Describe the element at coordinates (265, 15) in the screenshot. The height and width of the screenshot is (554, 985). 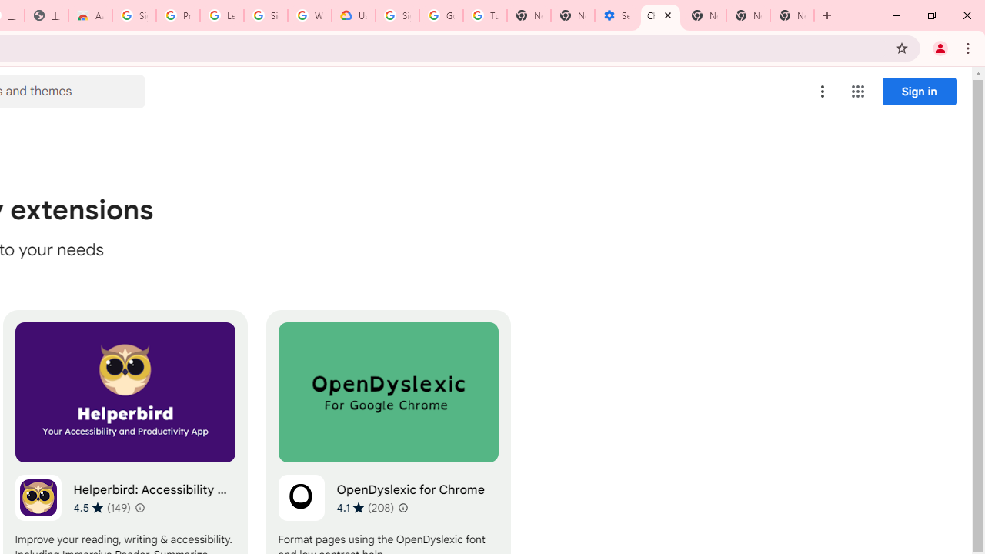
I see `Sign in - Google Accounts` at that location.